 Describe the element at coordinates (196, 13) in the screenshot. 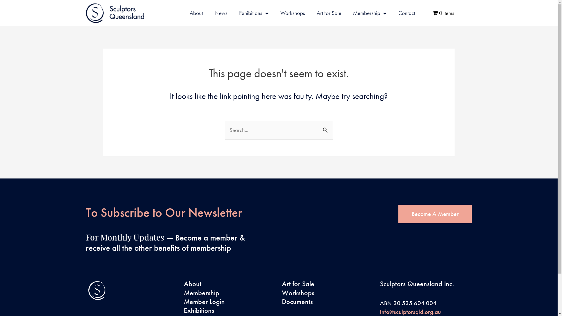

I see `About` at that location.